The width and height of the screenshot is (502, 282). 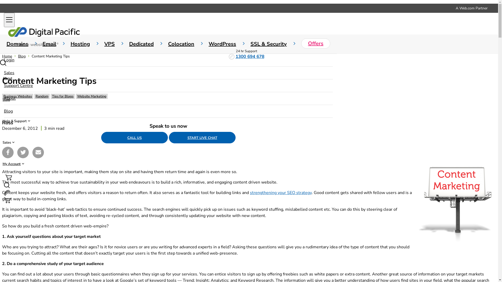 I want to click on Login, so click(x=168, y=60).